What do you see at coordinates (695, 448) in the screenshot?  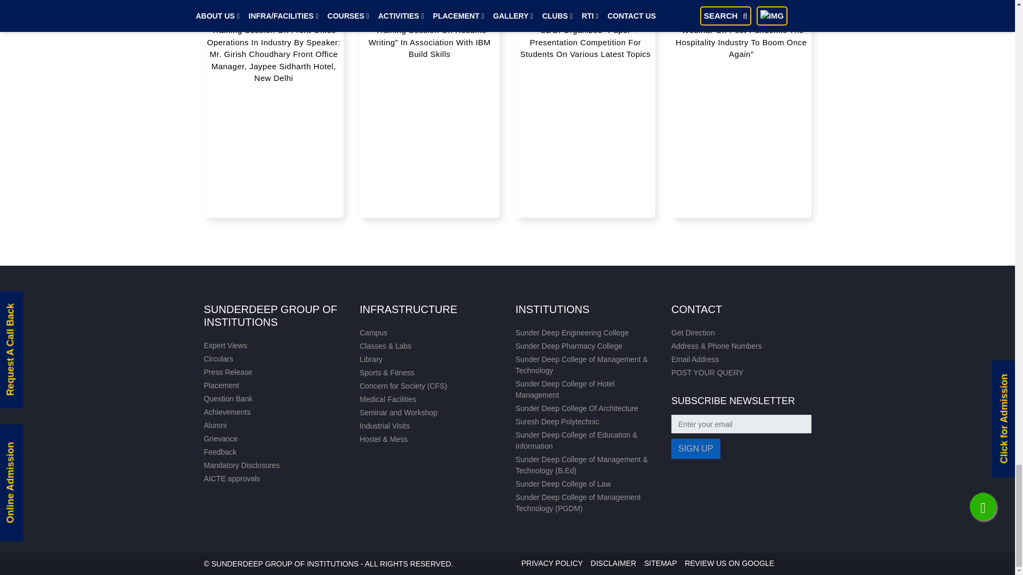 I see `SIGN UP` at bounding box center [695, 448].